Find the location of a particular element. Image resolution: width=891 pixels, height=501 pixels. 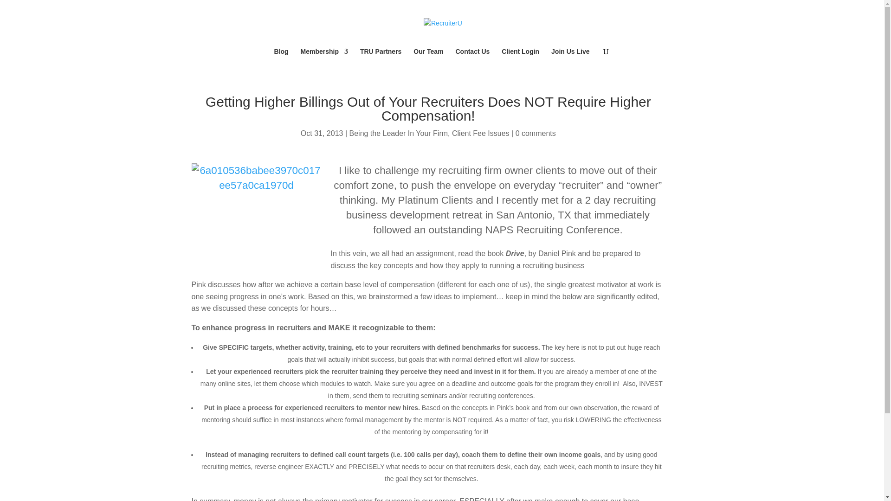

Client Login is located at coordinates (520, 58).